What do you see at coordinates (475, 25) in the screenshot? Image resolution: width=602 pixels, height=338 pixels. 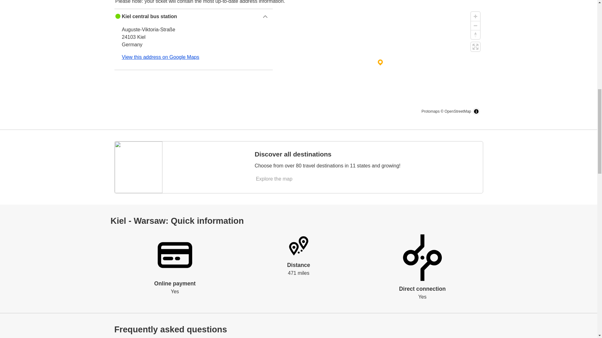 I see `Zoom out` at bounding box center [475, 25].